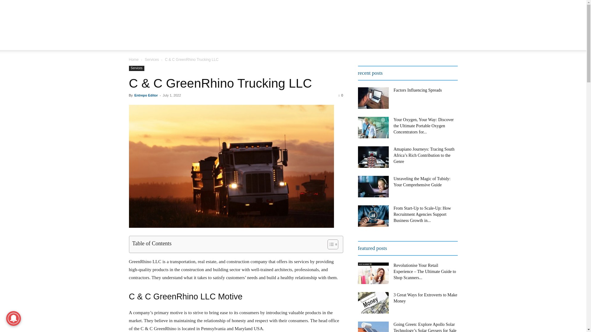  I want to click on featured, so click(144, 45).